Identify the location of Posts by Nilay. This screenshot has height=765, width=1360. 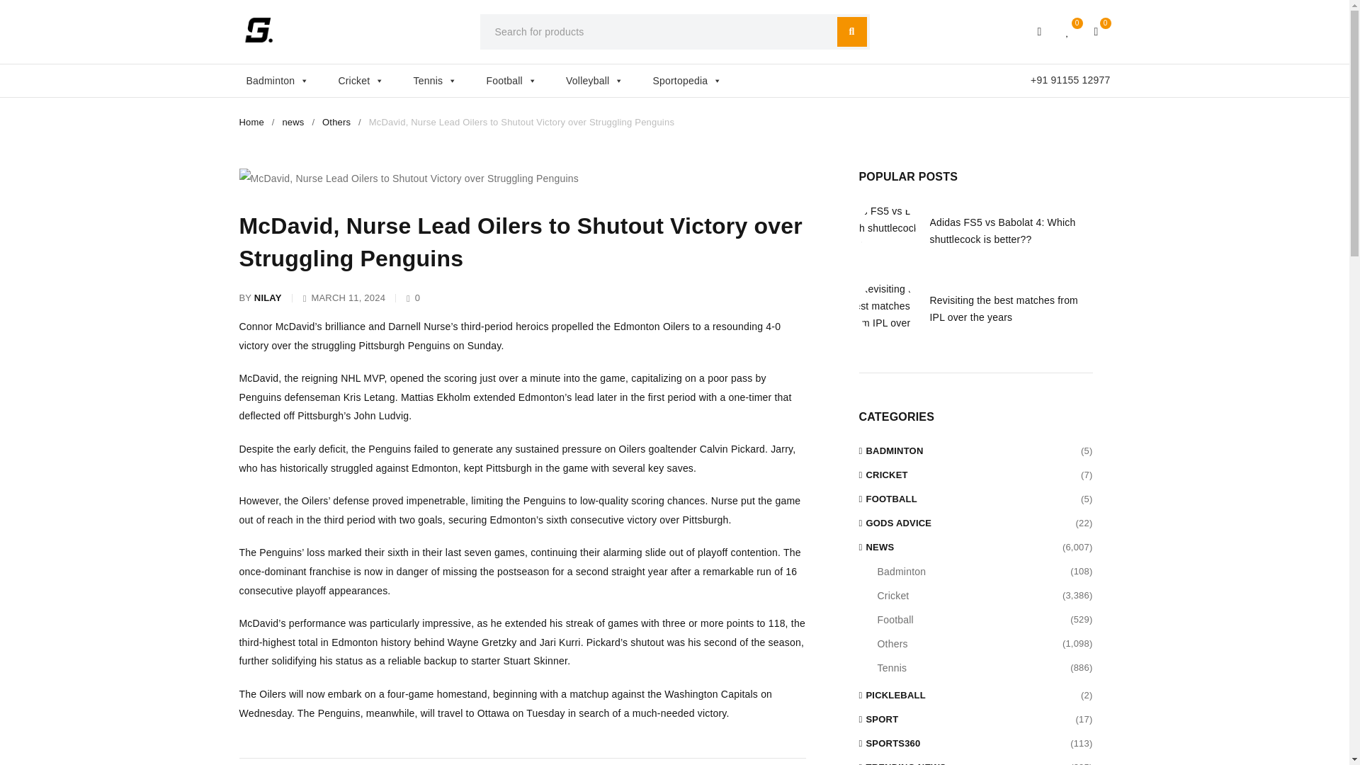
(268, 298).